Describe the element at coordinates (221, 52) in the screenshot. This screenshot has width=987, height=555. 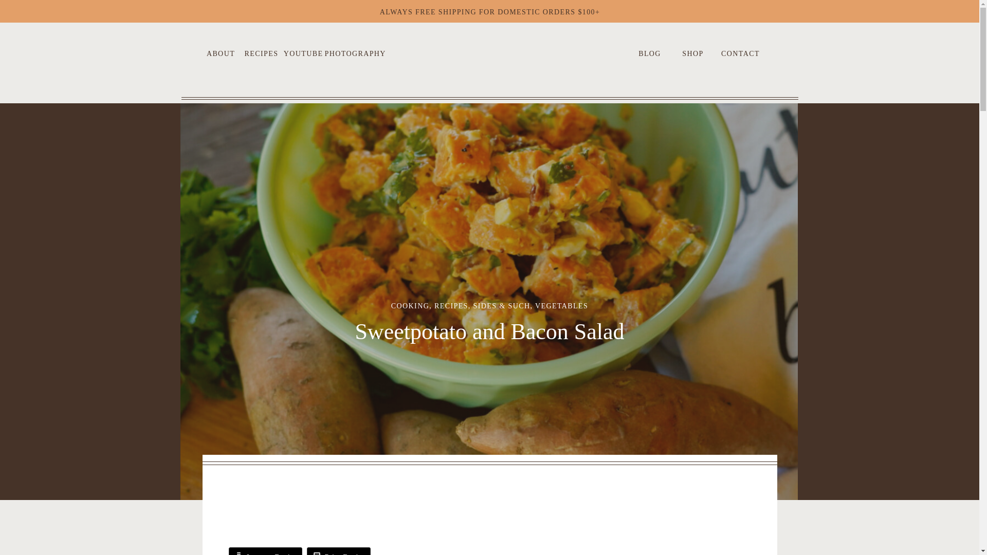
I see `ABOUT` at that location.